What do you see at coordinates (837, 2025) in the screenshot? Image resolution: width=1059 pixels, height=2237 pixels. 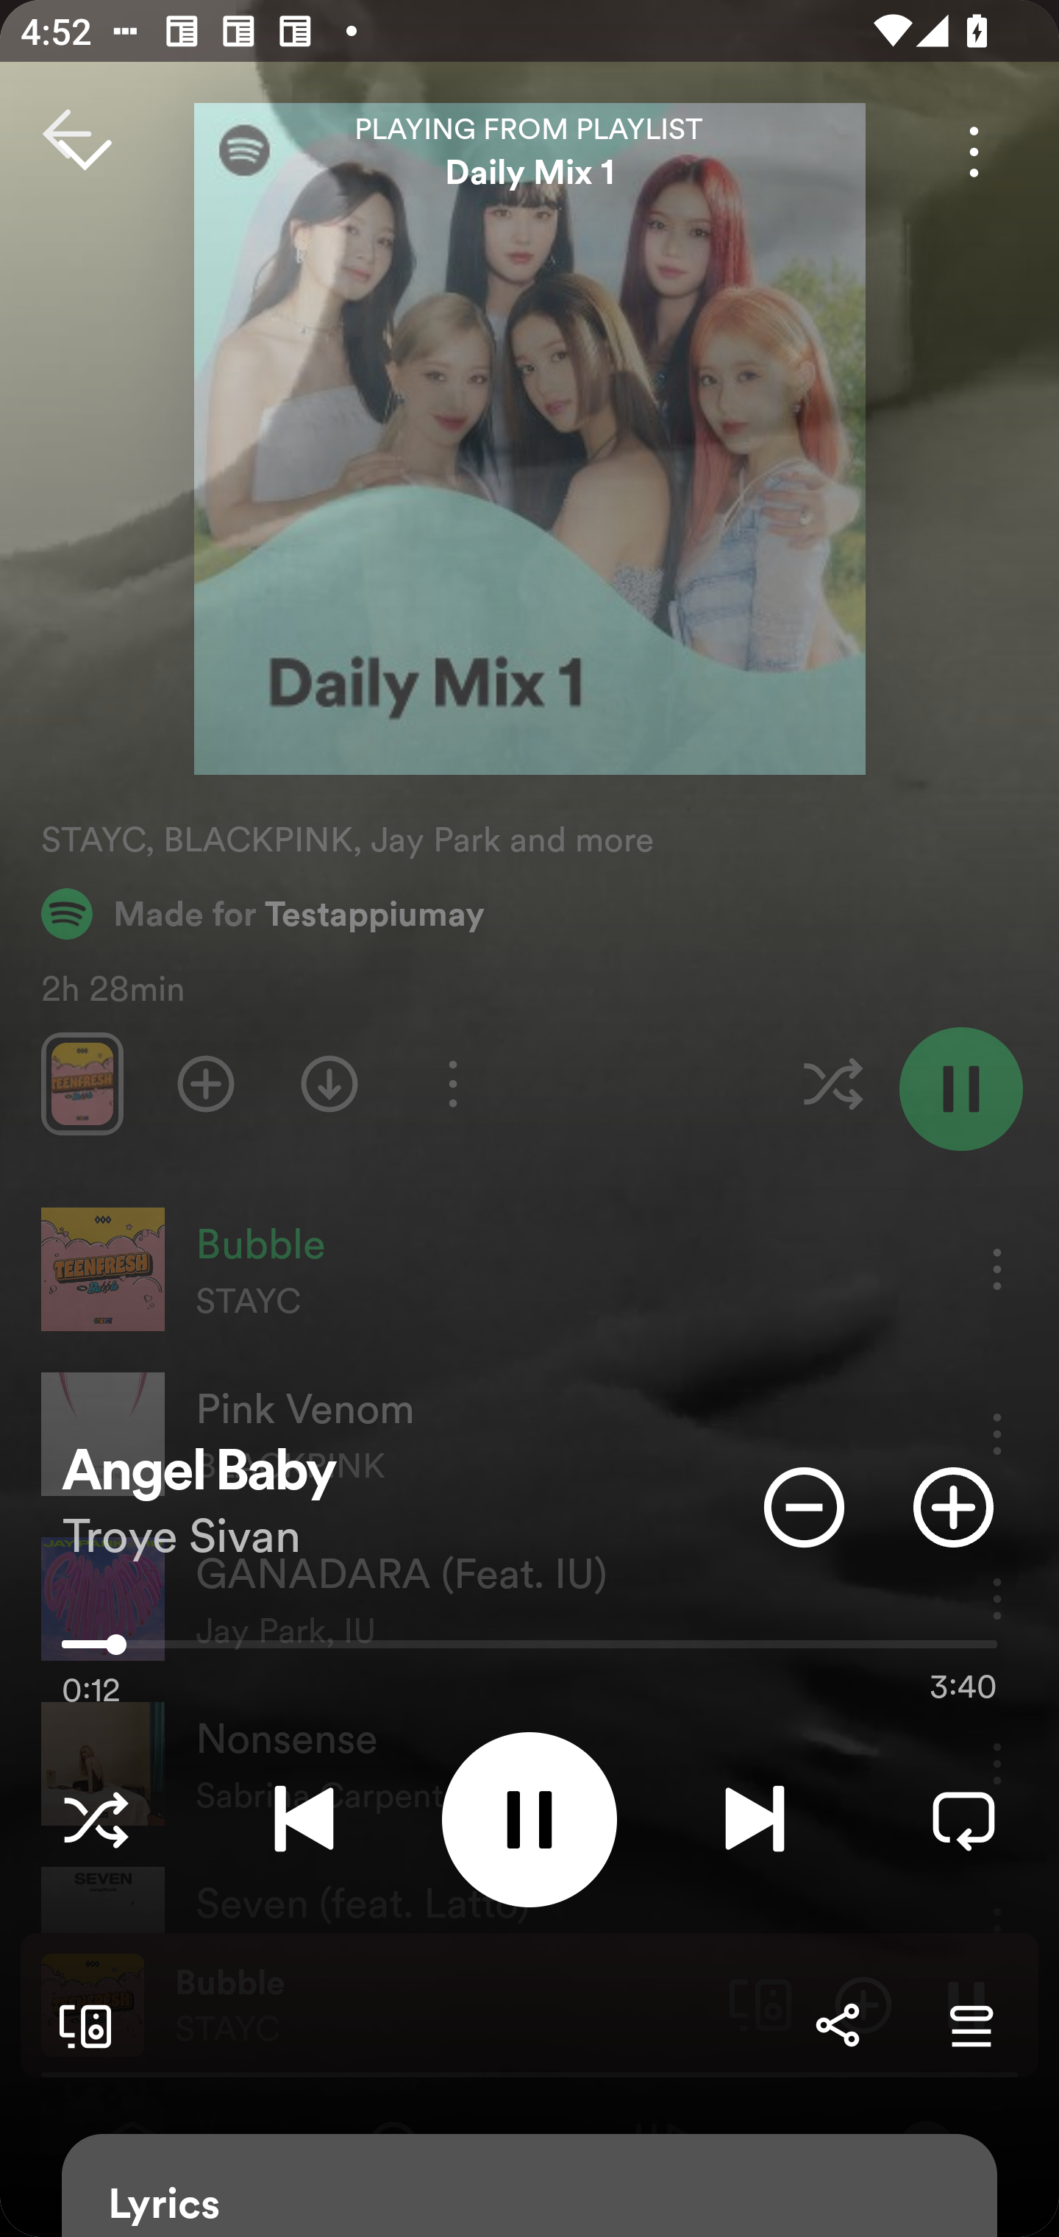 I see `Share` at bounding box center [837, 2025].